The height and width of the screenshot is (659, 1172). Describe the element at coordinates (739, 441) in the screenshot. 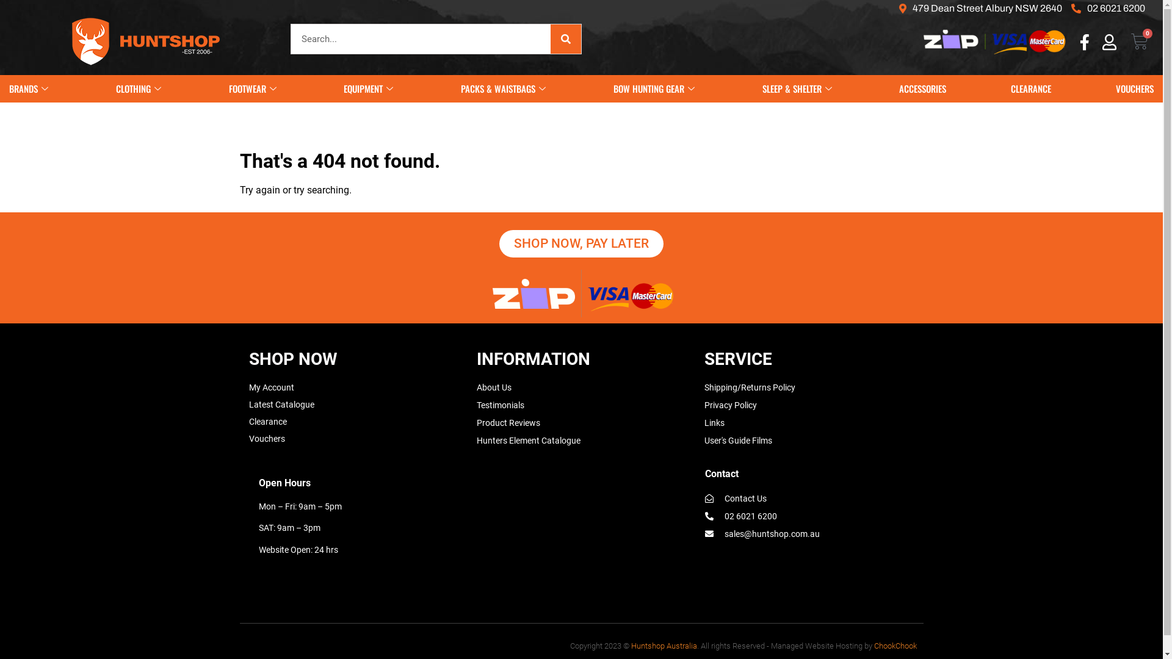

I see `User's Guide Films` at that location.